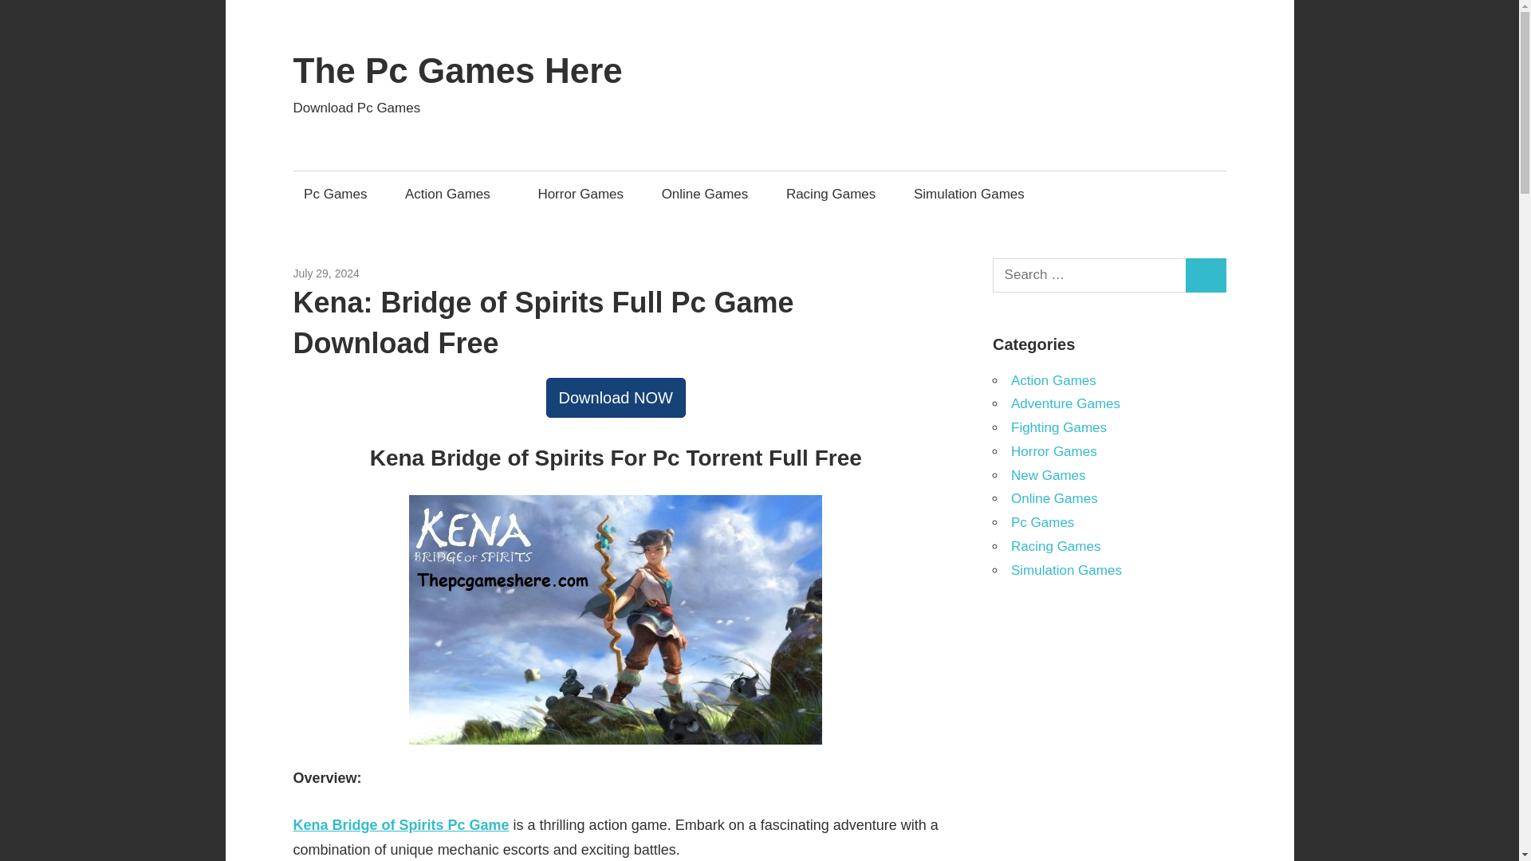  Describe the element at coordinates (968, 194) in the screenshot. I see `Simulation Games` at that location.